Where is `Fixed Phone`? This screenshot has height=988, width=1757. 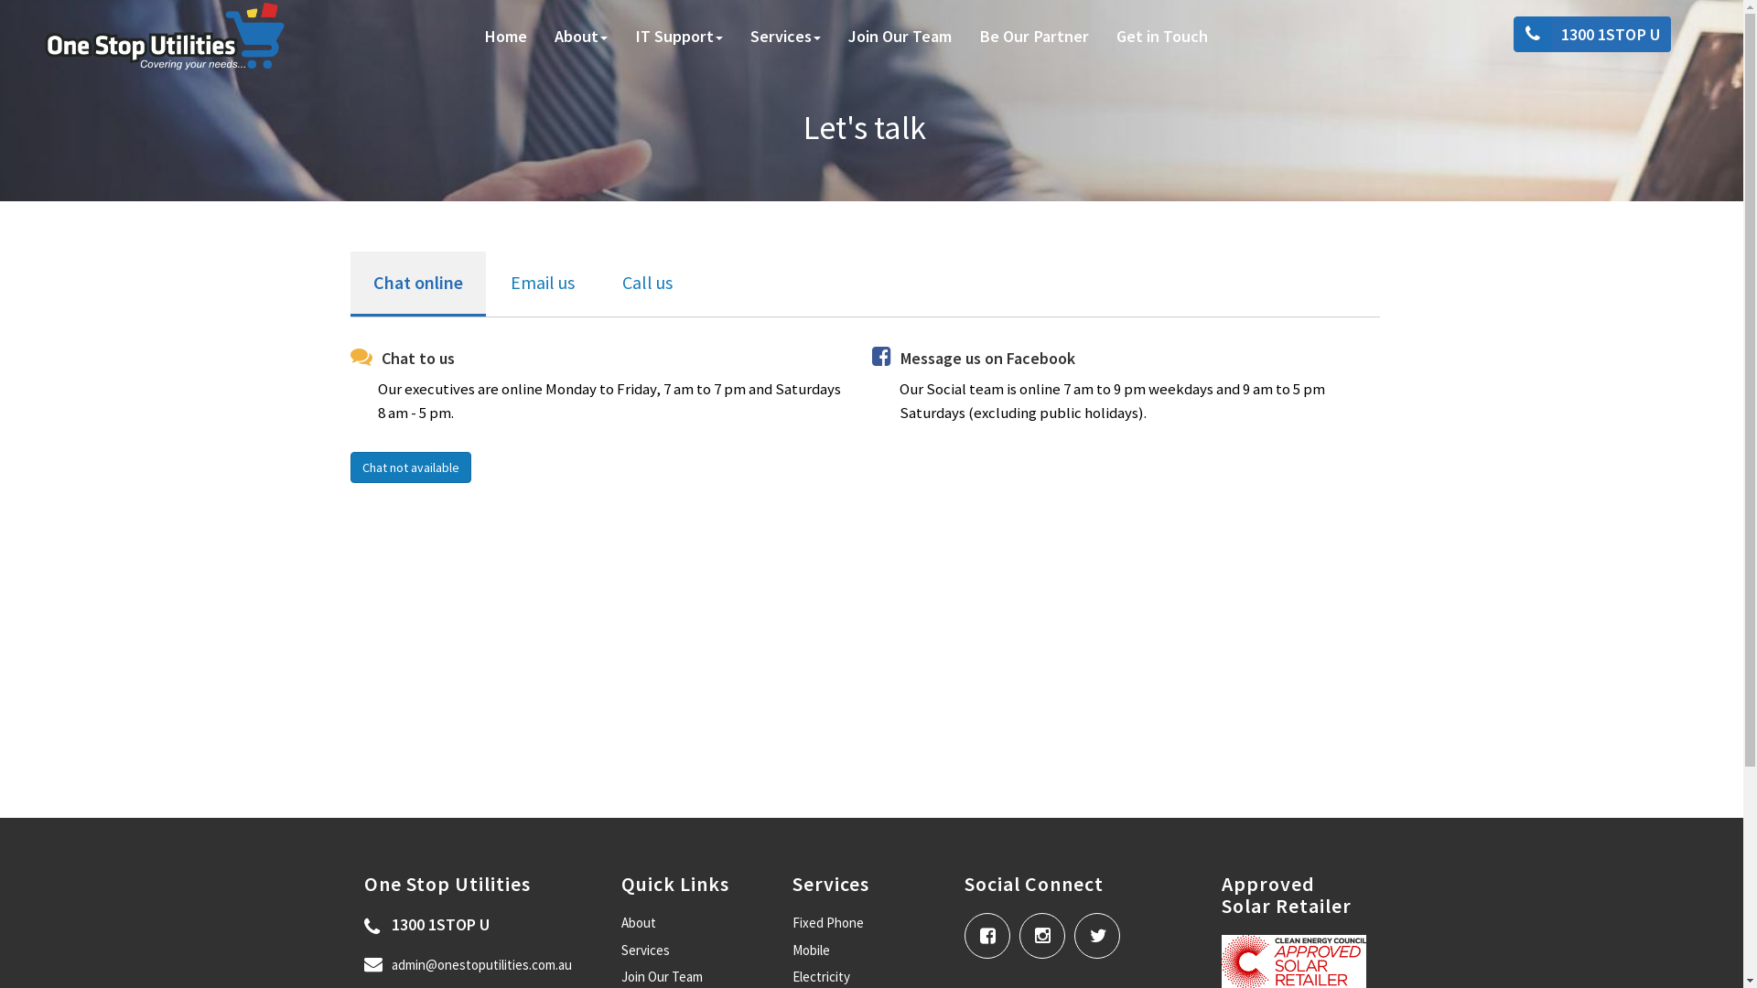
Fixed Phone is located at coordinates (828, 922).